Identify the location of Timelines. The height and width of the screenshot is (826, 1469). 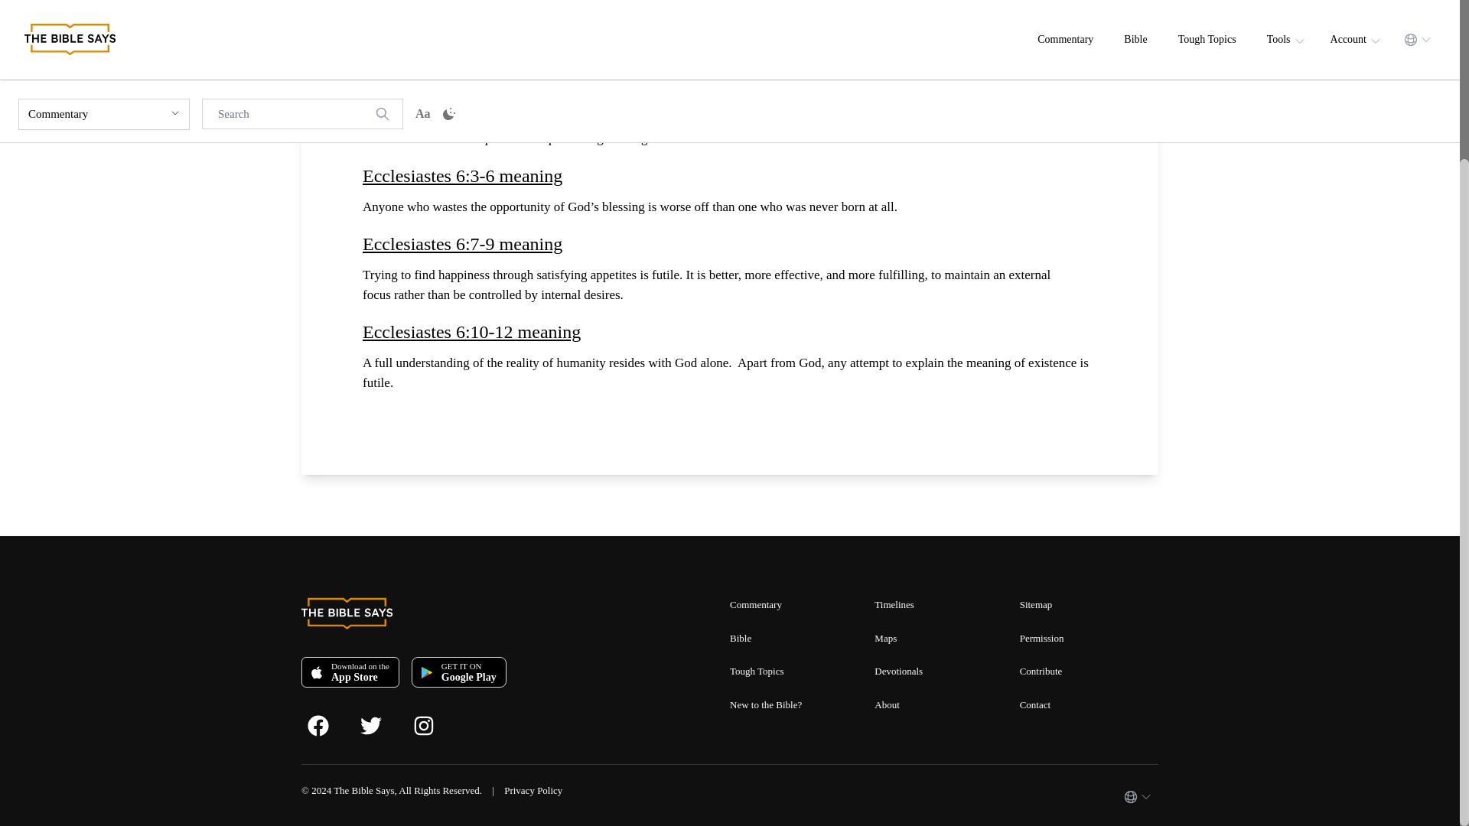
(894, 604).